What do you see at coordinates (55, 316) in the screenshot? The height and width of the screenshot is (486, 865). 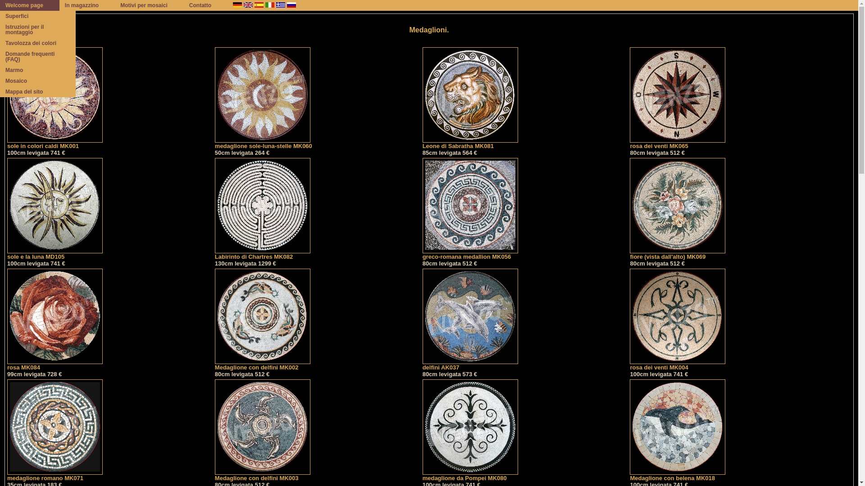 I see `Mosaico rosa` at bounding box center [55, 316].